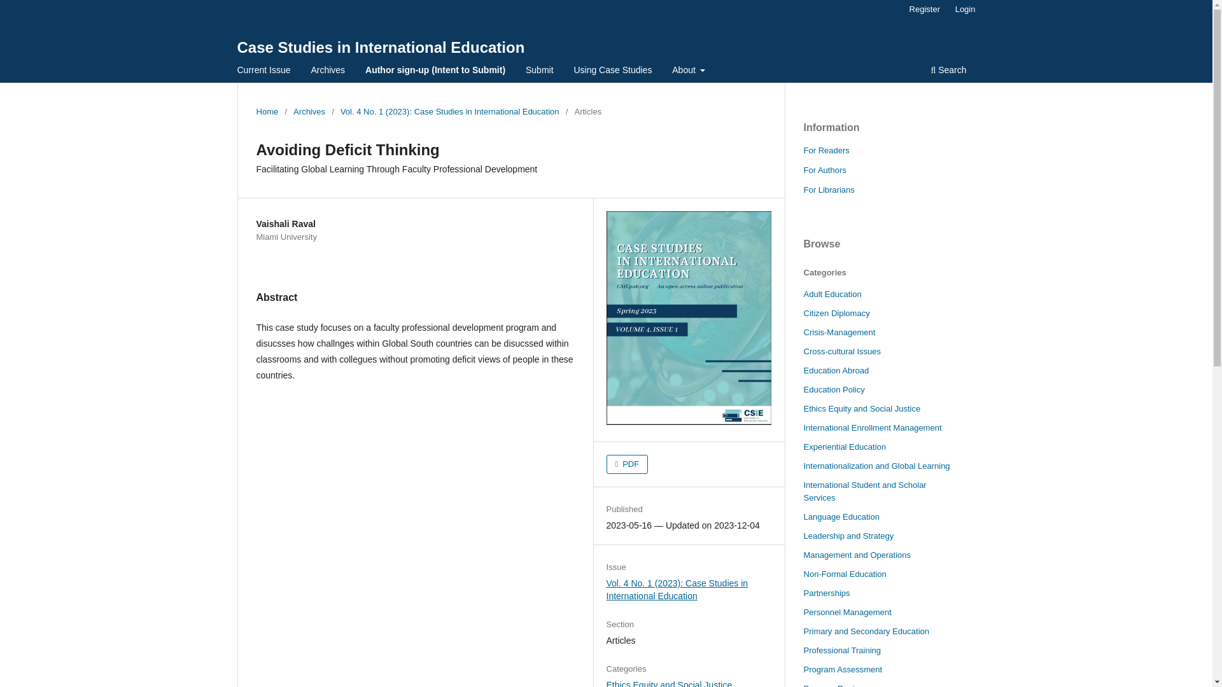 Image resolution: width=1222 pixels, height=687 pixels. What do you see at coordinates (628, 464) in the screenshot?
I see `PDF` at bounding box center [628, 464].